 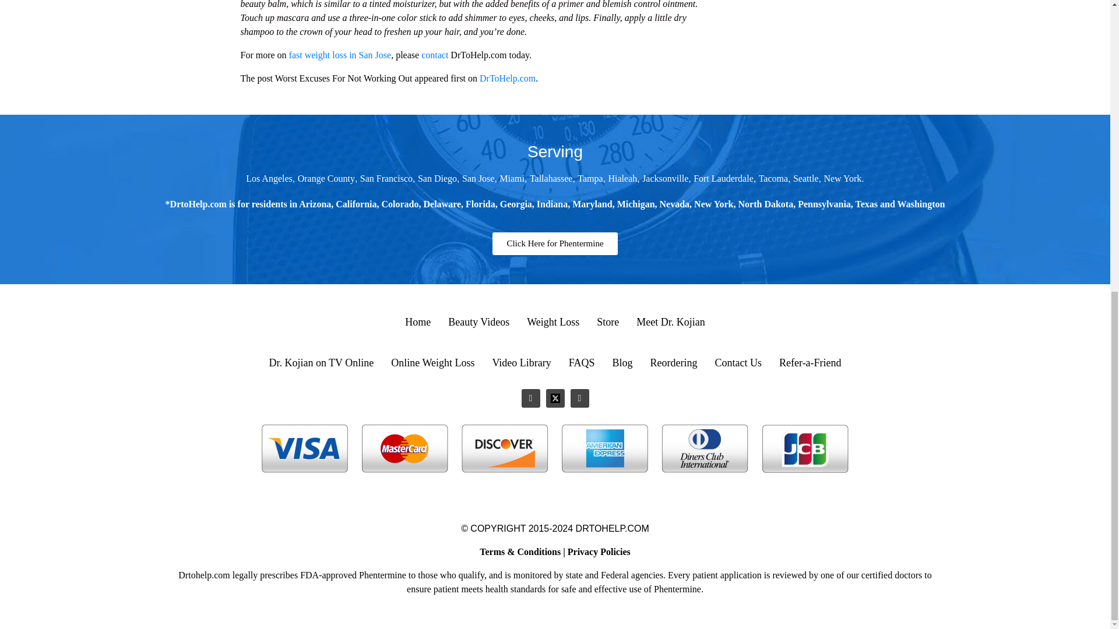 I want to click on DrToHelp.com, so click(x=508, y=77).